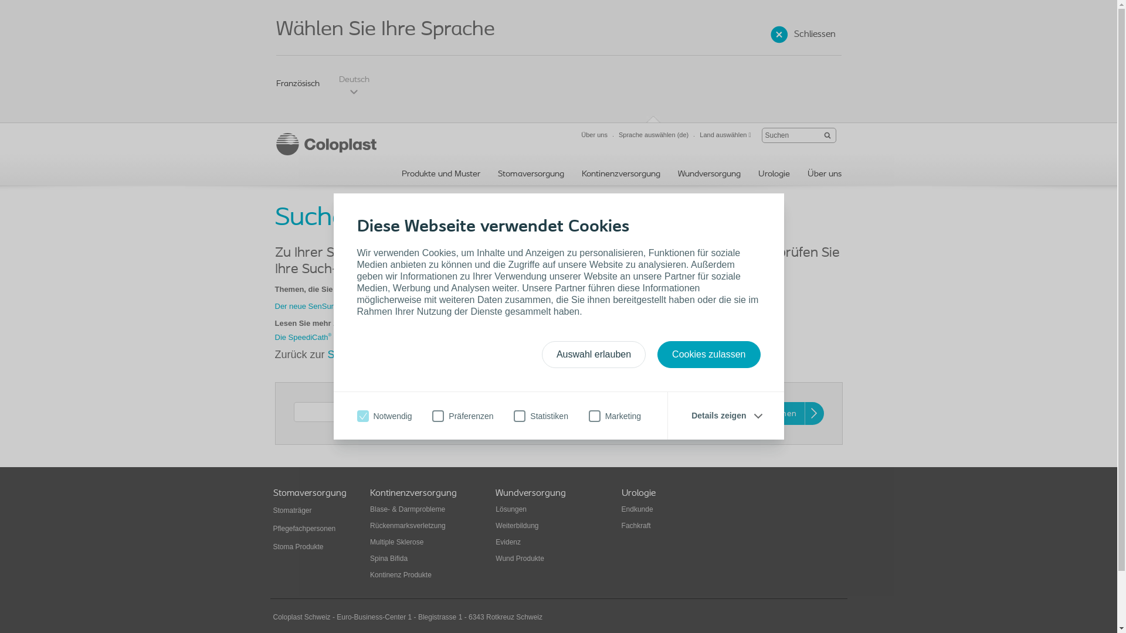  I want to click on Evidenz, so click(508, 542).